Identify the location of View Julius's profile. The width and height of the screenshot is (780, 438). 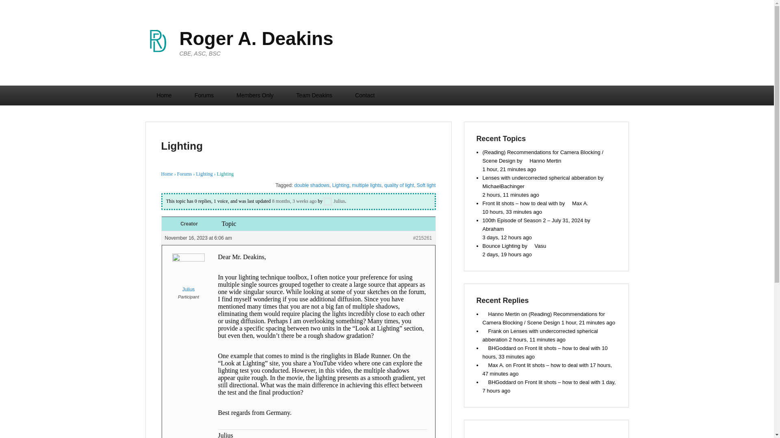
(334, 201).